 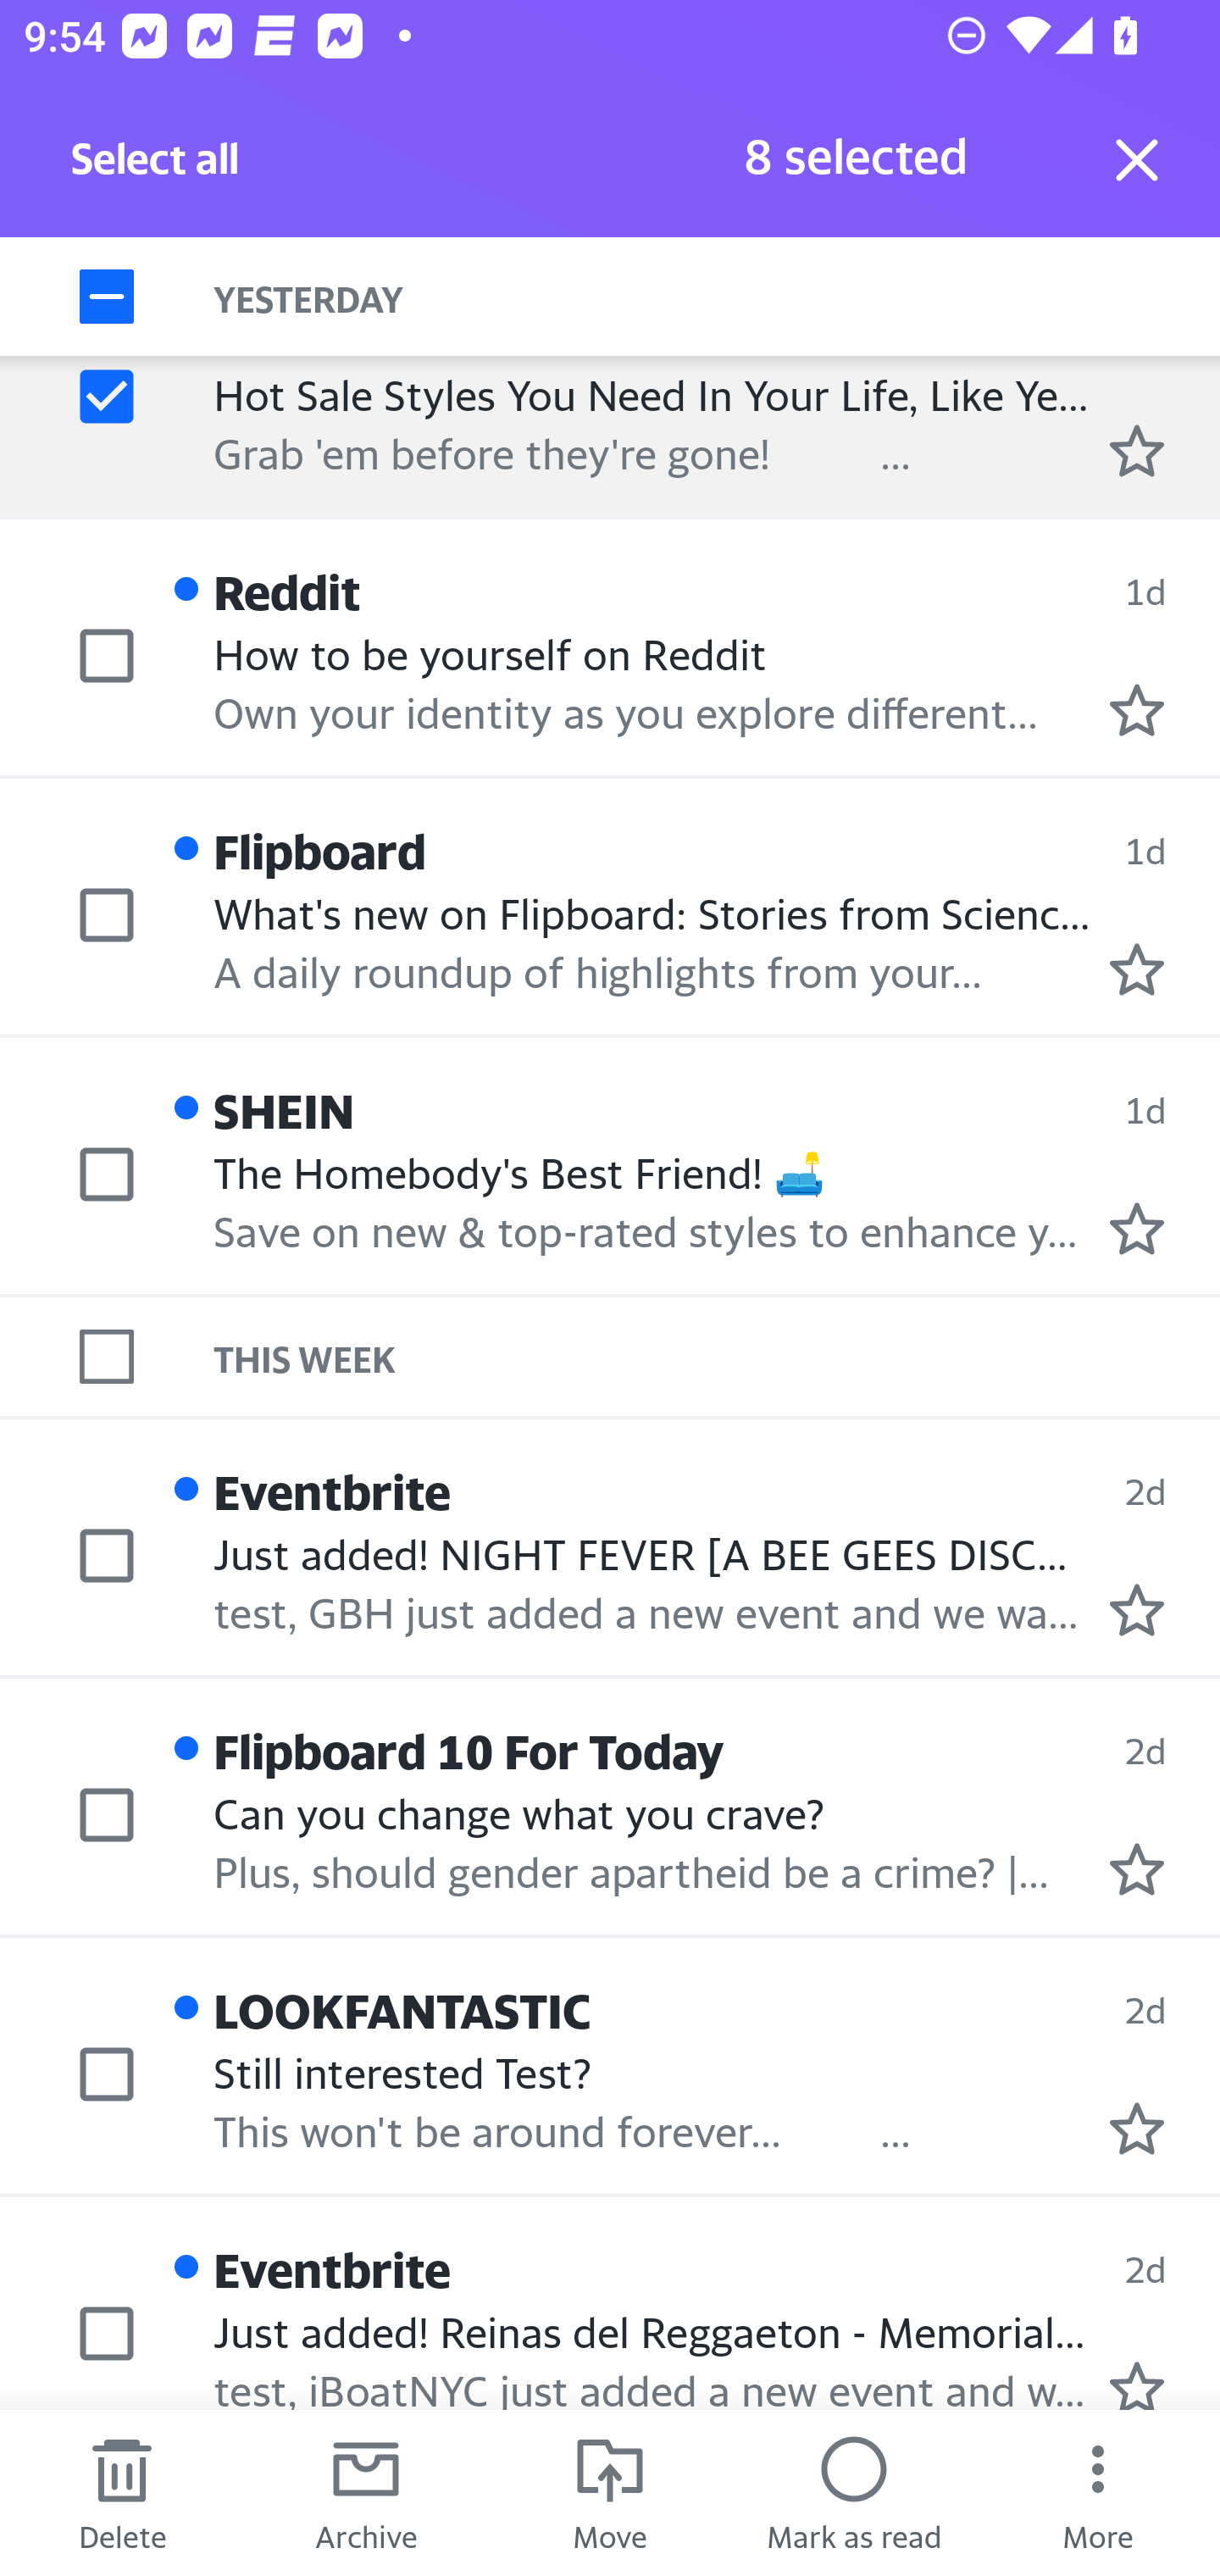 I want to click on Mark as starred., so click(x=1137, y=1868).